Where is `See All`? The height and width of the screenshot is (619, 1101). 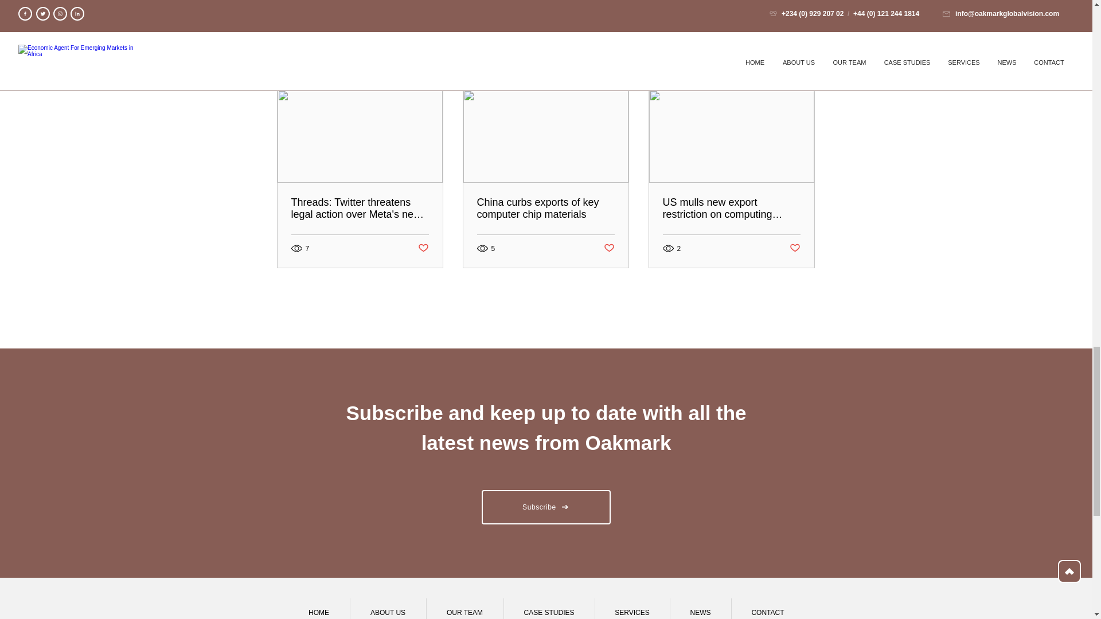
See All is located at coordinates (803, 69).